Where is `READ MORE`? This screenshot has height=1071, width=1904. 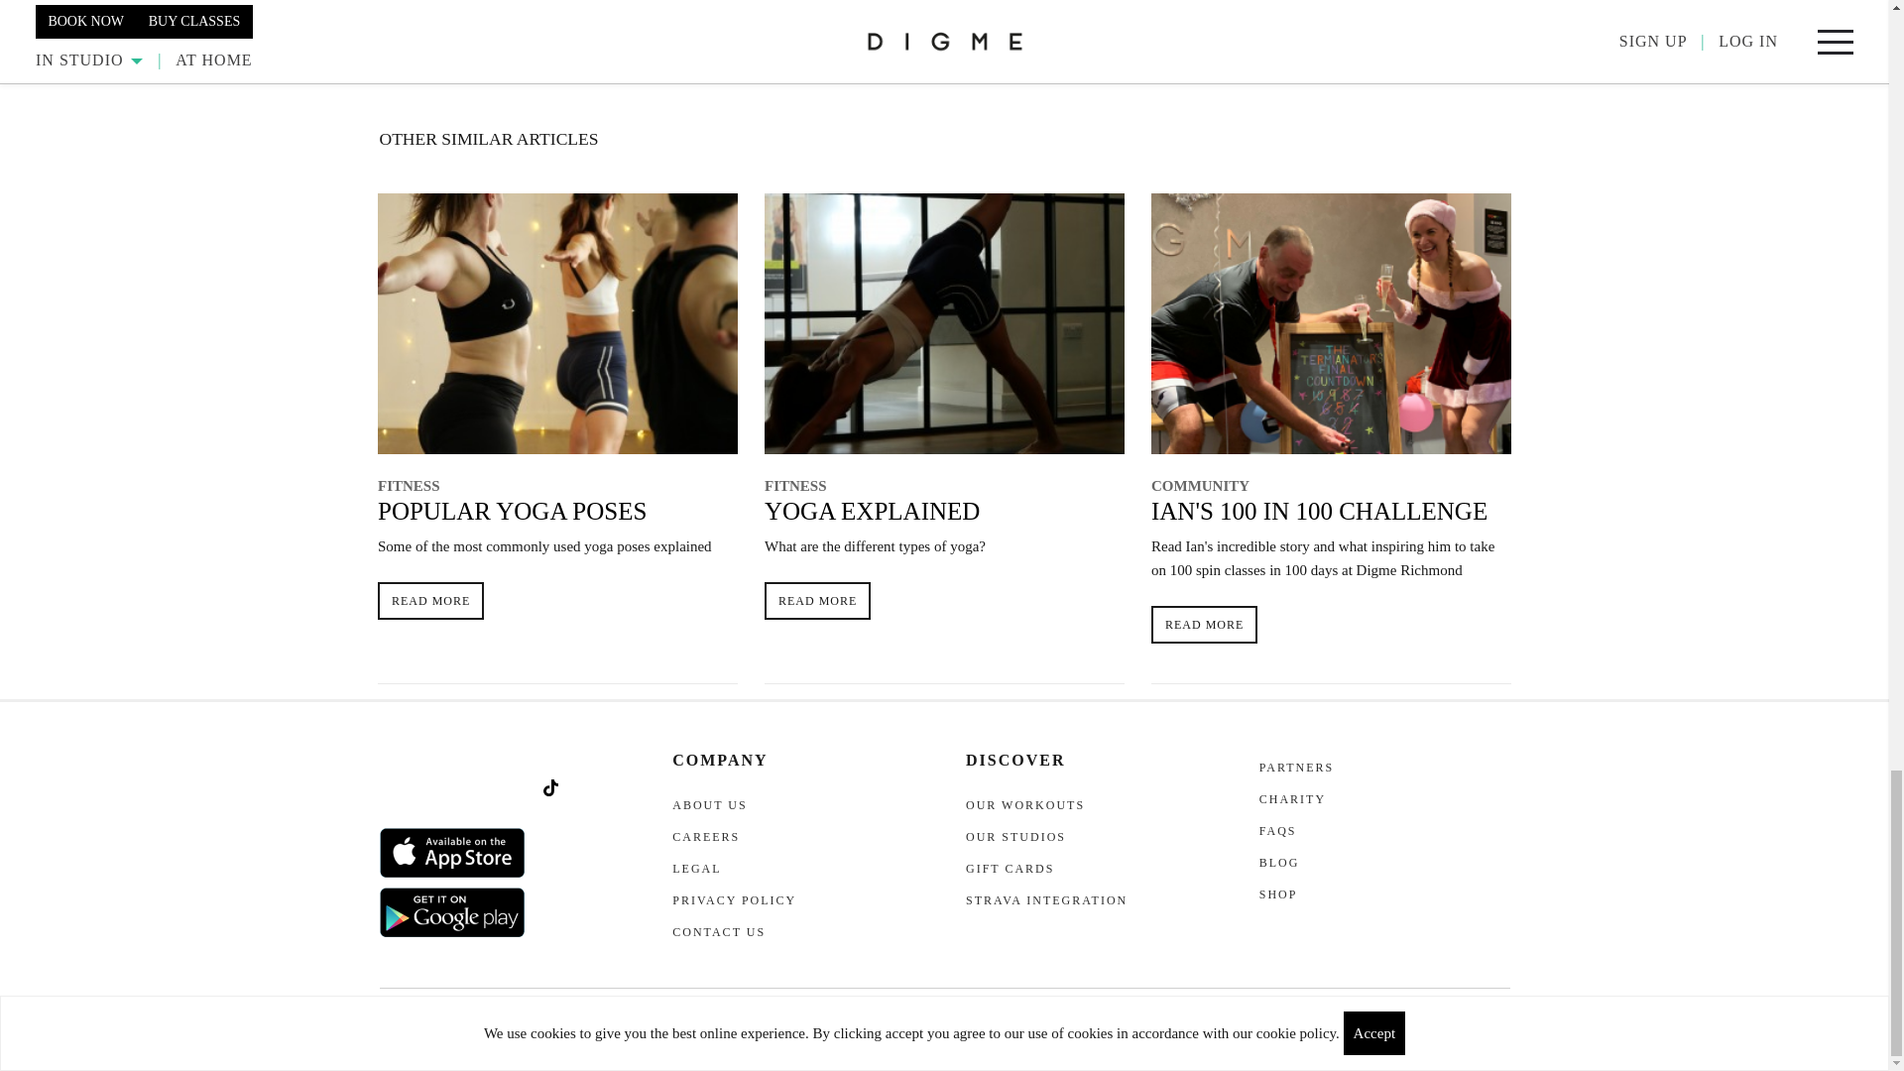
READ MORE is located at coordinates (430, 601).